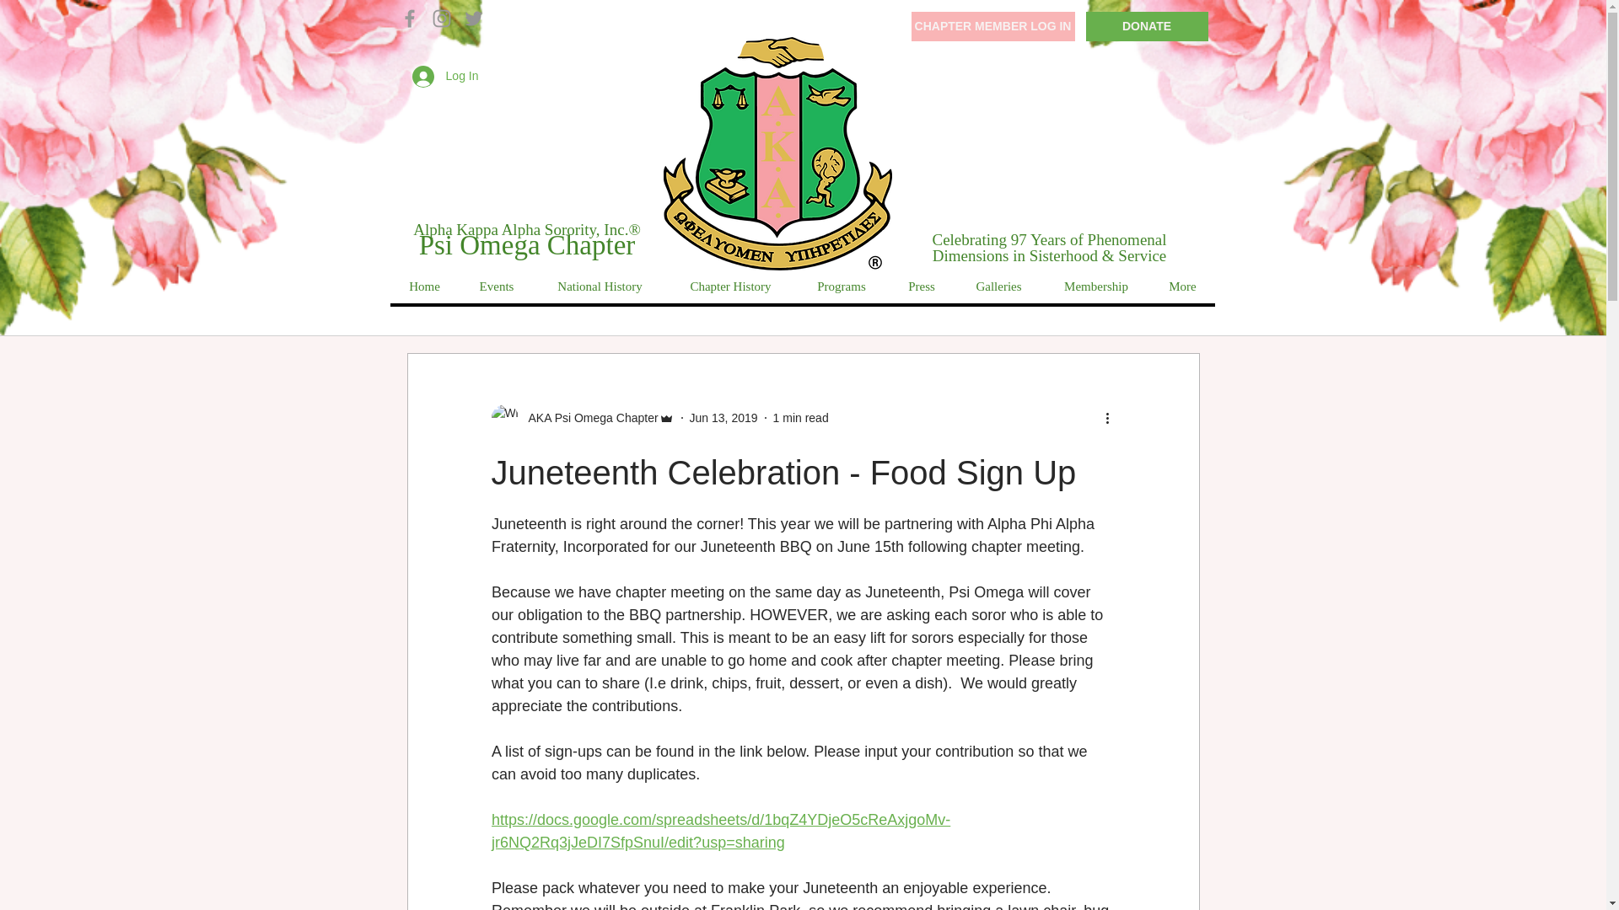 The width and height of the screenshot is (1619, 910). What do you see at coordinates (1147, 26) in the screenshot?
I see `DONATE` at bounding box center [1147, 26].